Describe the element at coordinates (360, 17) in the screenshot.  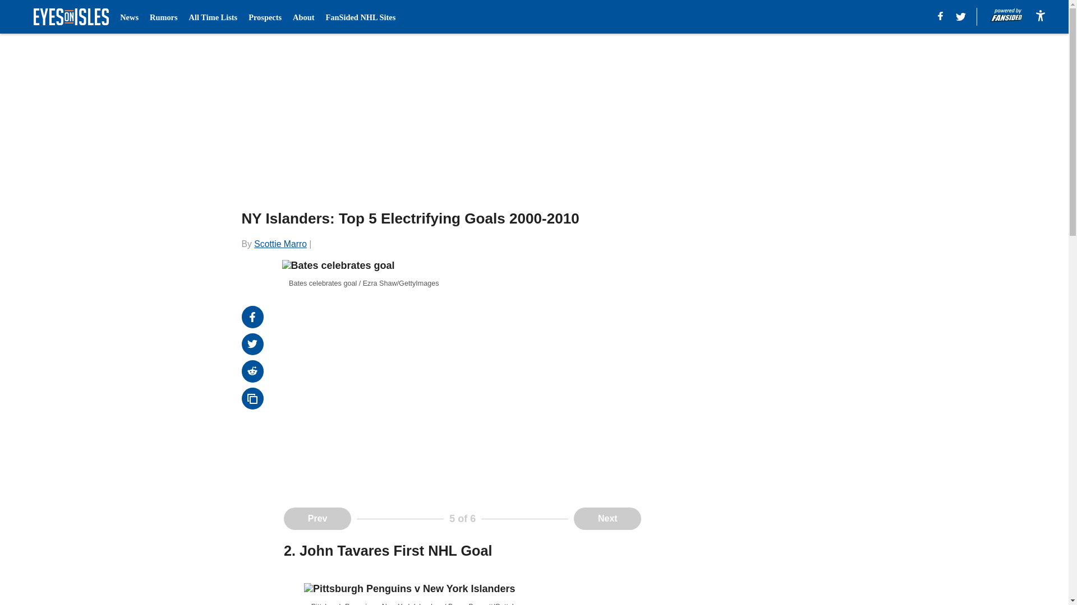
I see `FanSided NHL Sites` at that location.